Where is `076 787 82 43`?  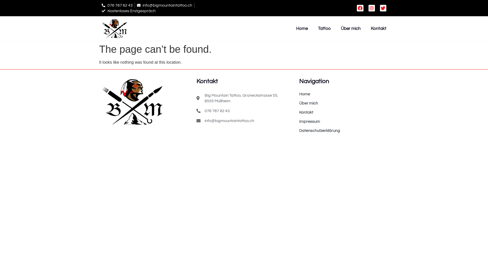
076 787 82 43 is located at coordinates (117, 5).